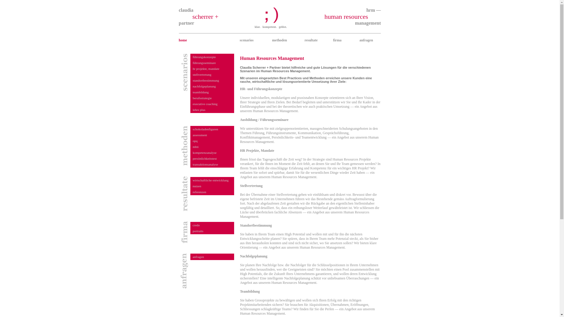  I want to click on referenzen, so click(199, 192).